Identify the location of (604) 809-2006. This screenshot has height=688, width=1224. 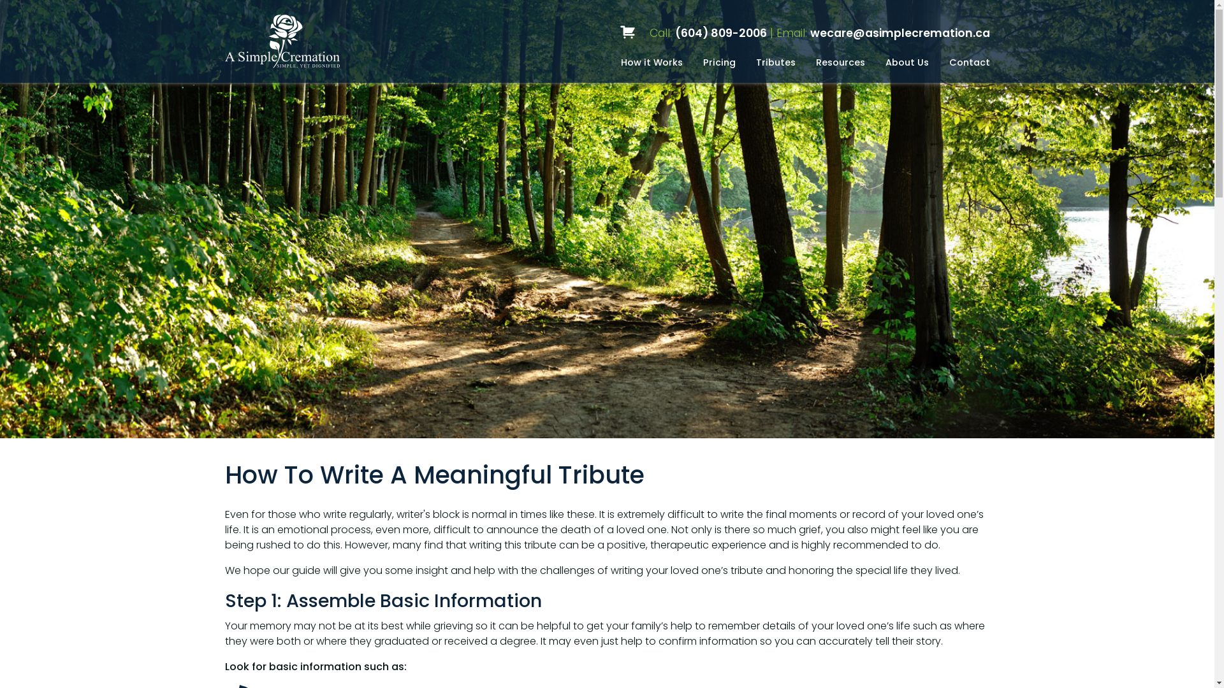
(720, 33).